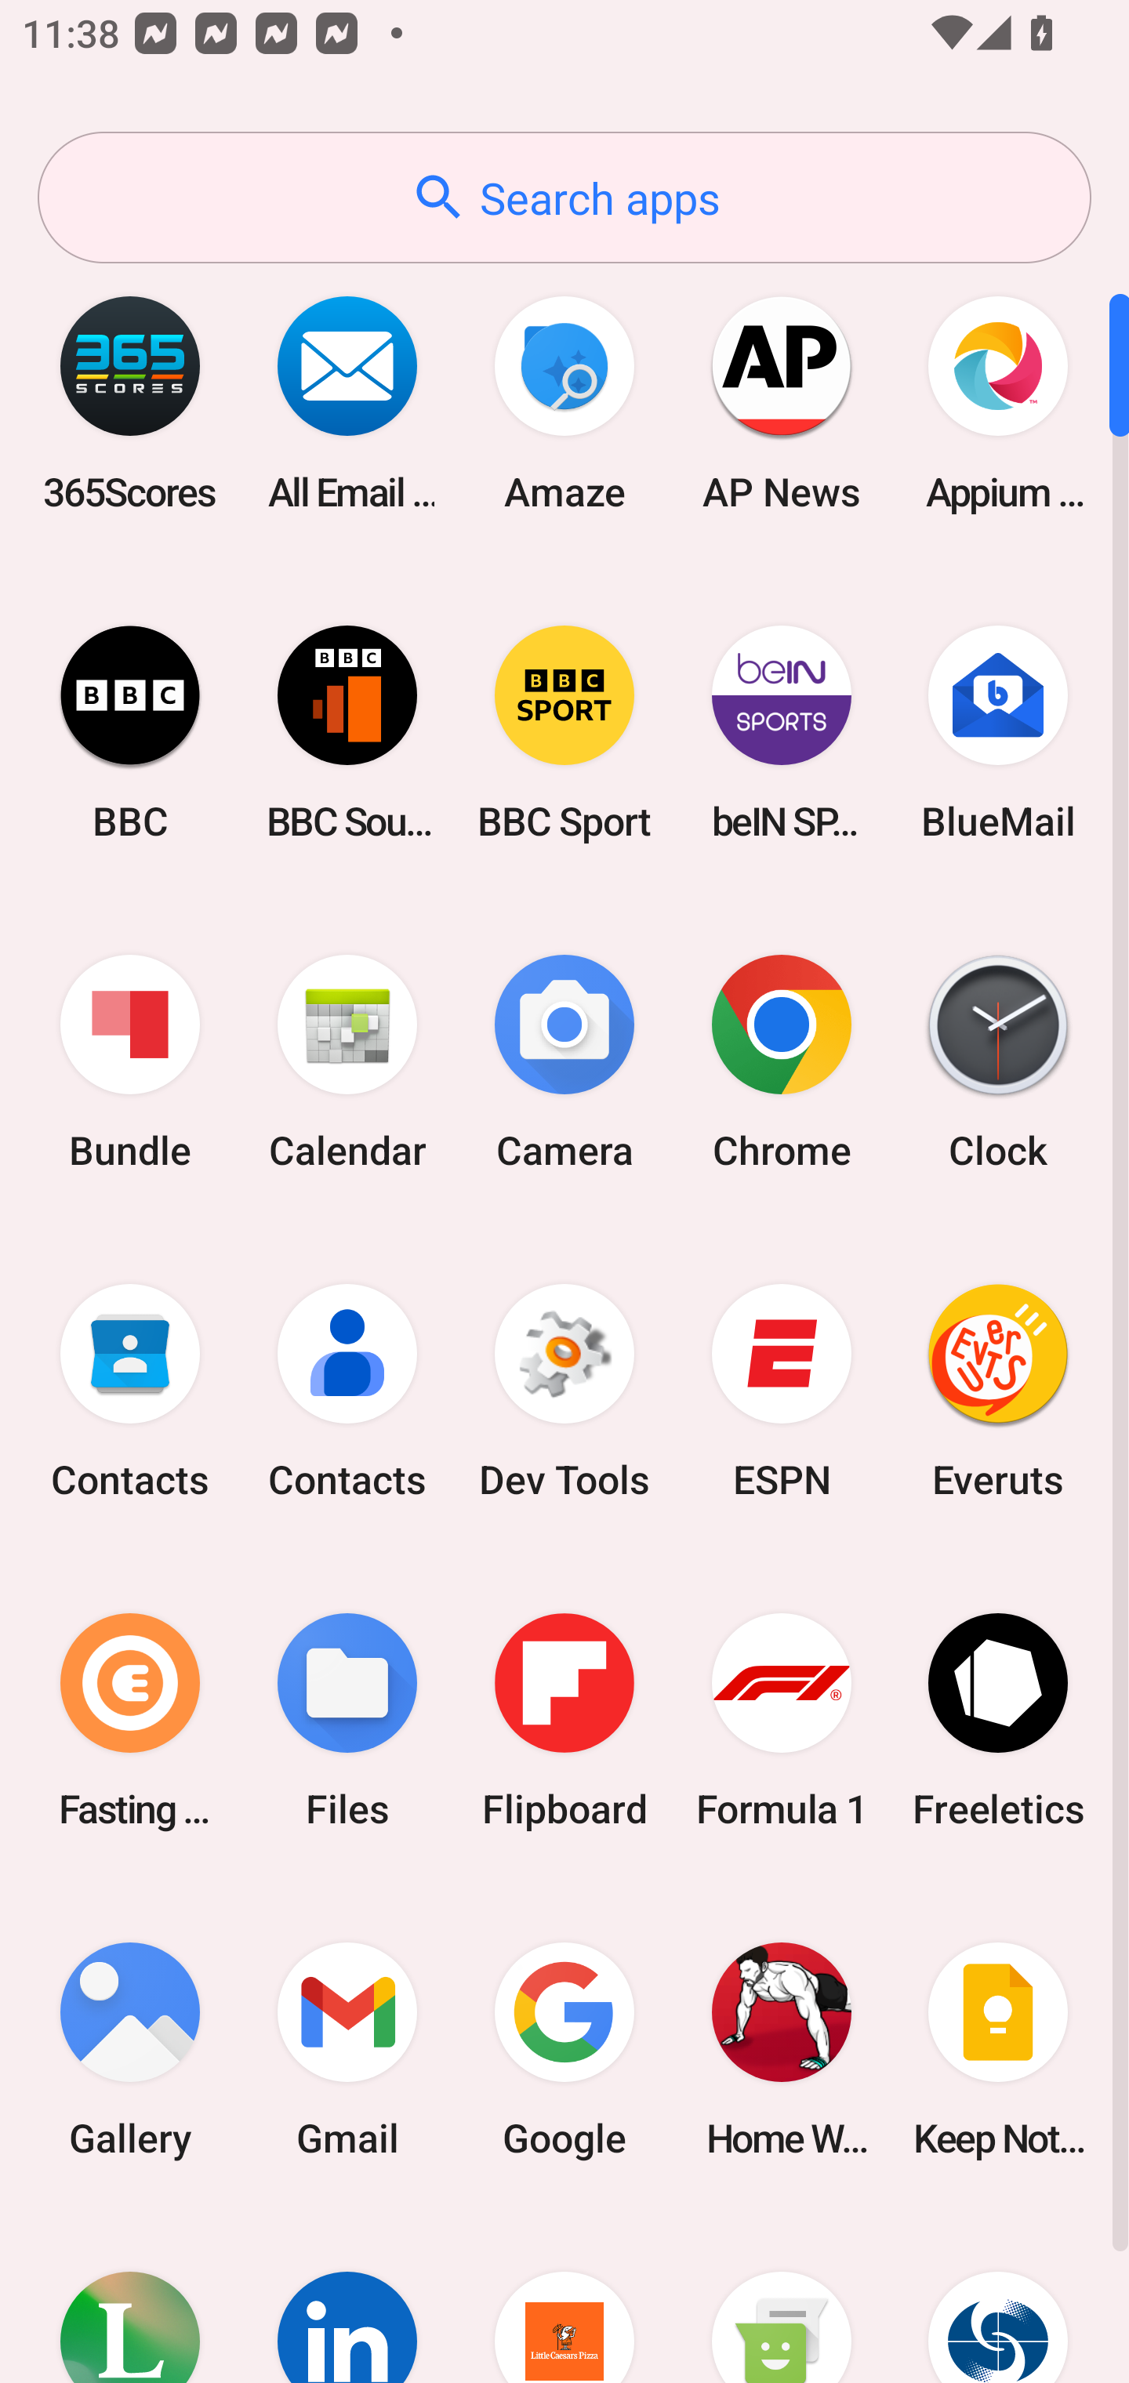 This screenshot has height=2383, width=1129. What do you see at coordinates (130, 1391) in the screenshot?
I see `Contacts` at bounding box center [130, 1391].